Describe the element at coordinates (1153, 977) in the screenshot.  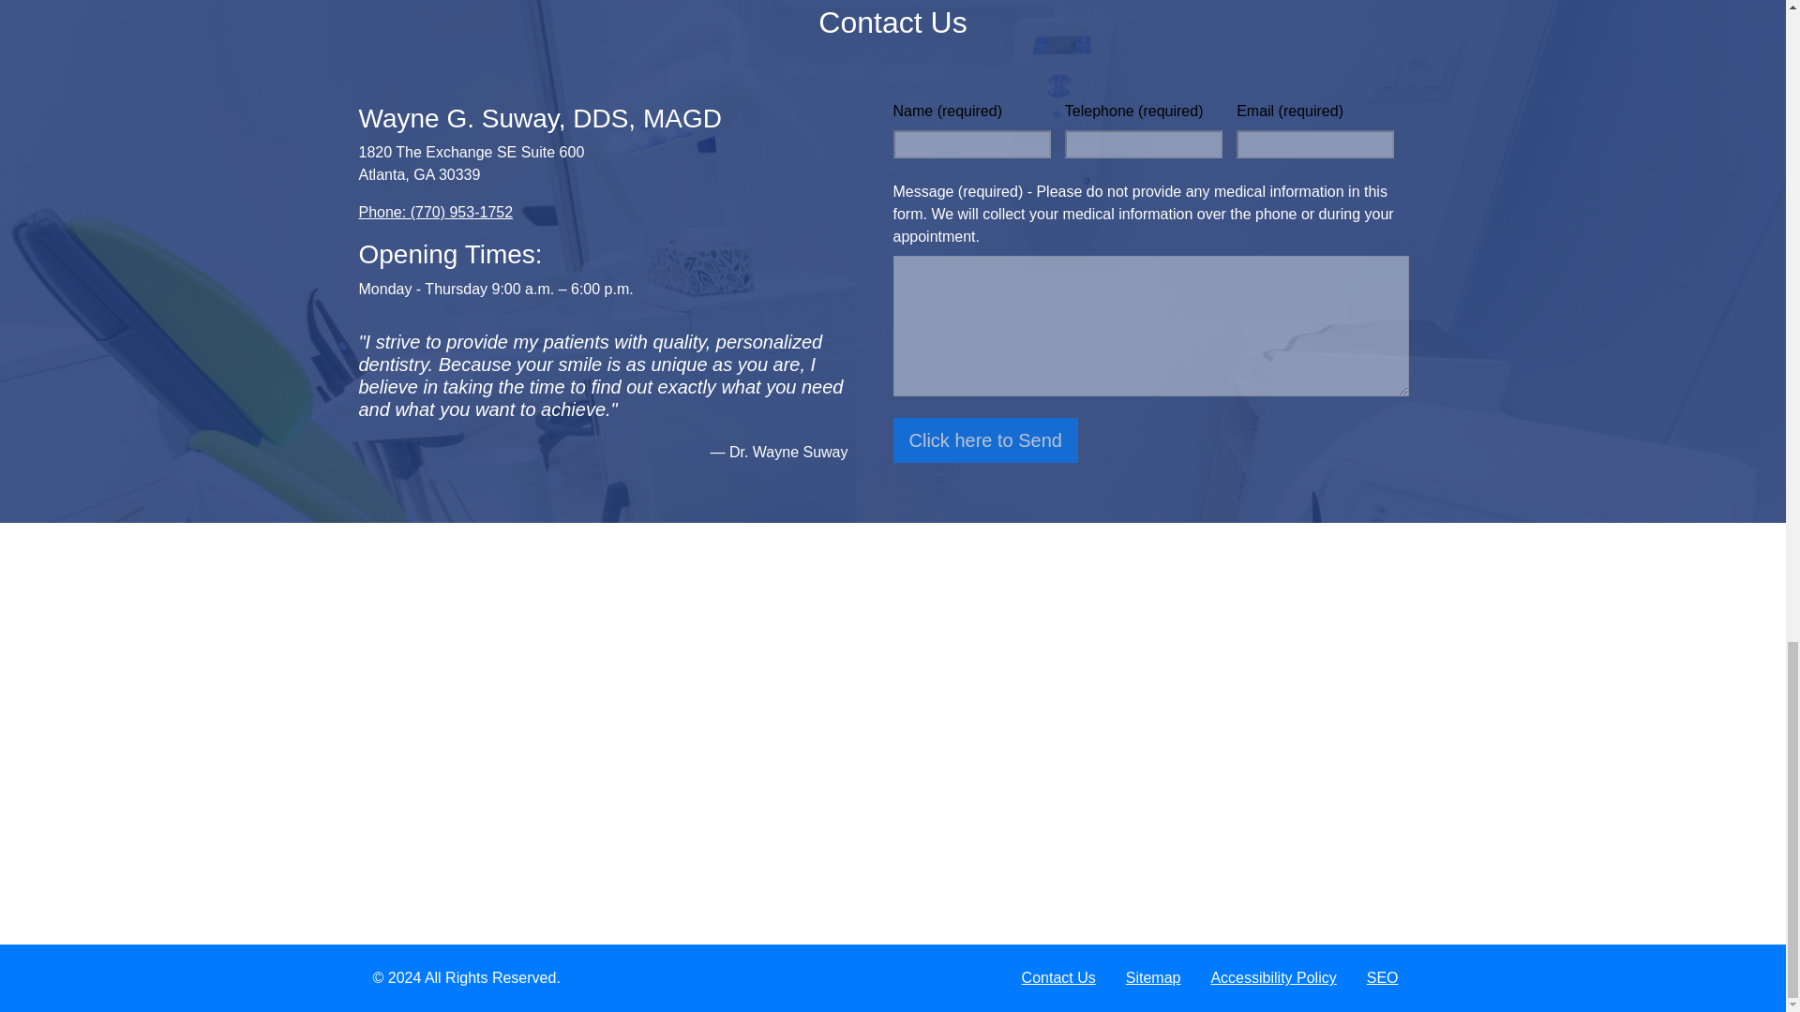
I see `Sitemap` at that location.